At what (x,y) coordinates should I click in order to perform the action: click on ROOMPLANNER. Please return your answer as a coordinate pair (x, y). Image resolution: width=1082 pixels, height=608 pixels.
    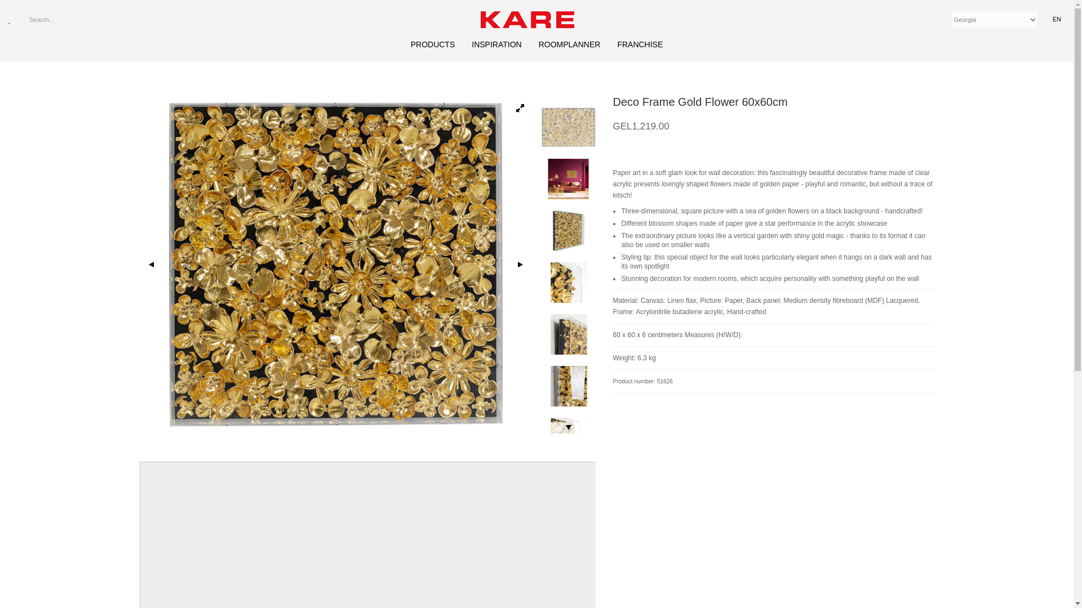
    Looking at the image, I should click on (569, 45).